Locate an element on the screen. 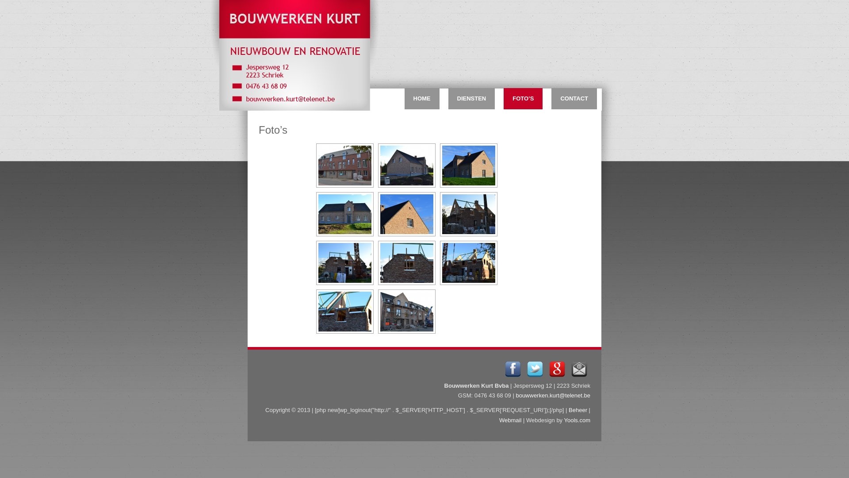  Deel via e-mail is located at coordinates (579, 375).